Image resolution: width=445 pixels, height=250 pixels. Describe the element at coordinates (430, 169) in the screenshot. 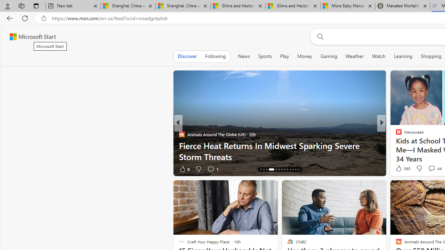

I see `View comments 16 Comment` at that location.